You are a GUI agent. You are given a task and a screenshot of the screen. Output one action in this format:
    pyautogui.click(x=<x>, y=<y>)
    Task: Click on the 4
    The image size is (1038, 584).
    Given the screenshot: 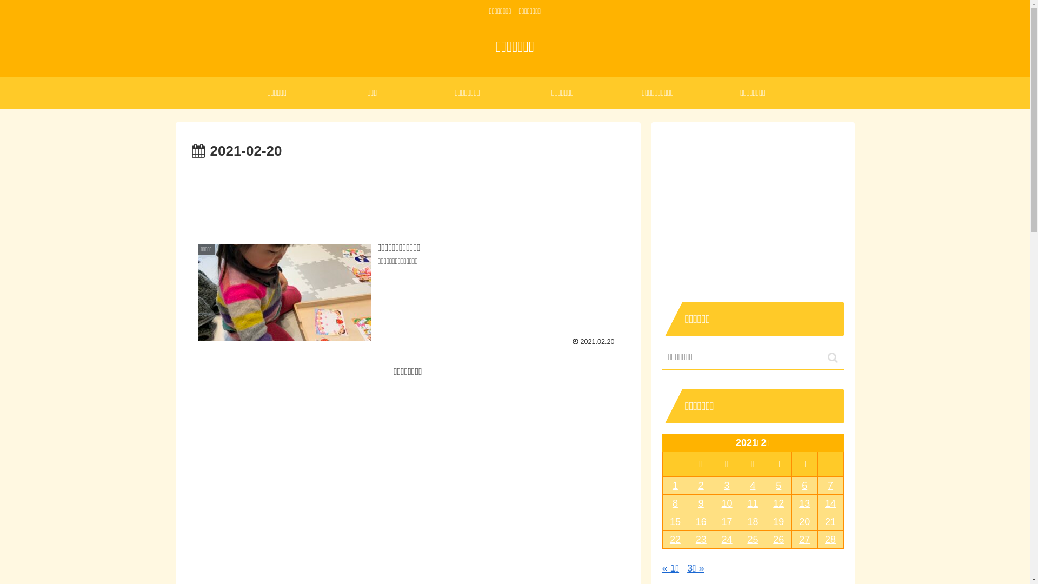 What is the action you would take?
    pyautogui.click(x=753, y=486)
    